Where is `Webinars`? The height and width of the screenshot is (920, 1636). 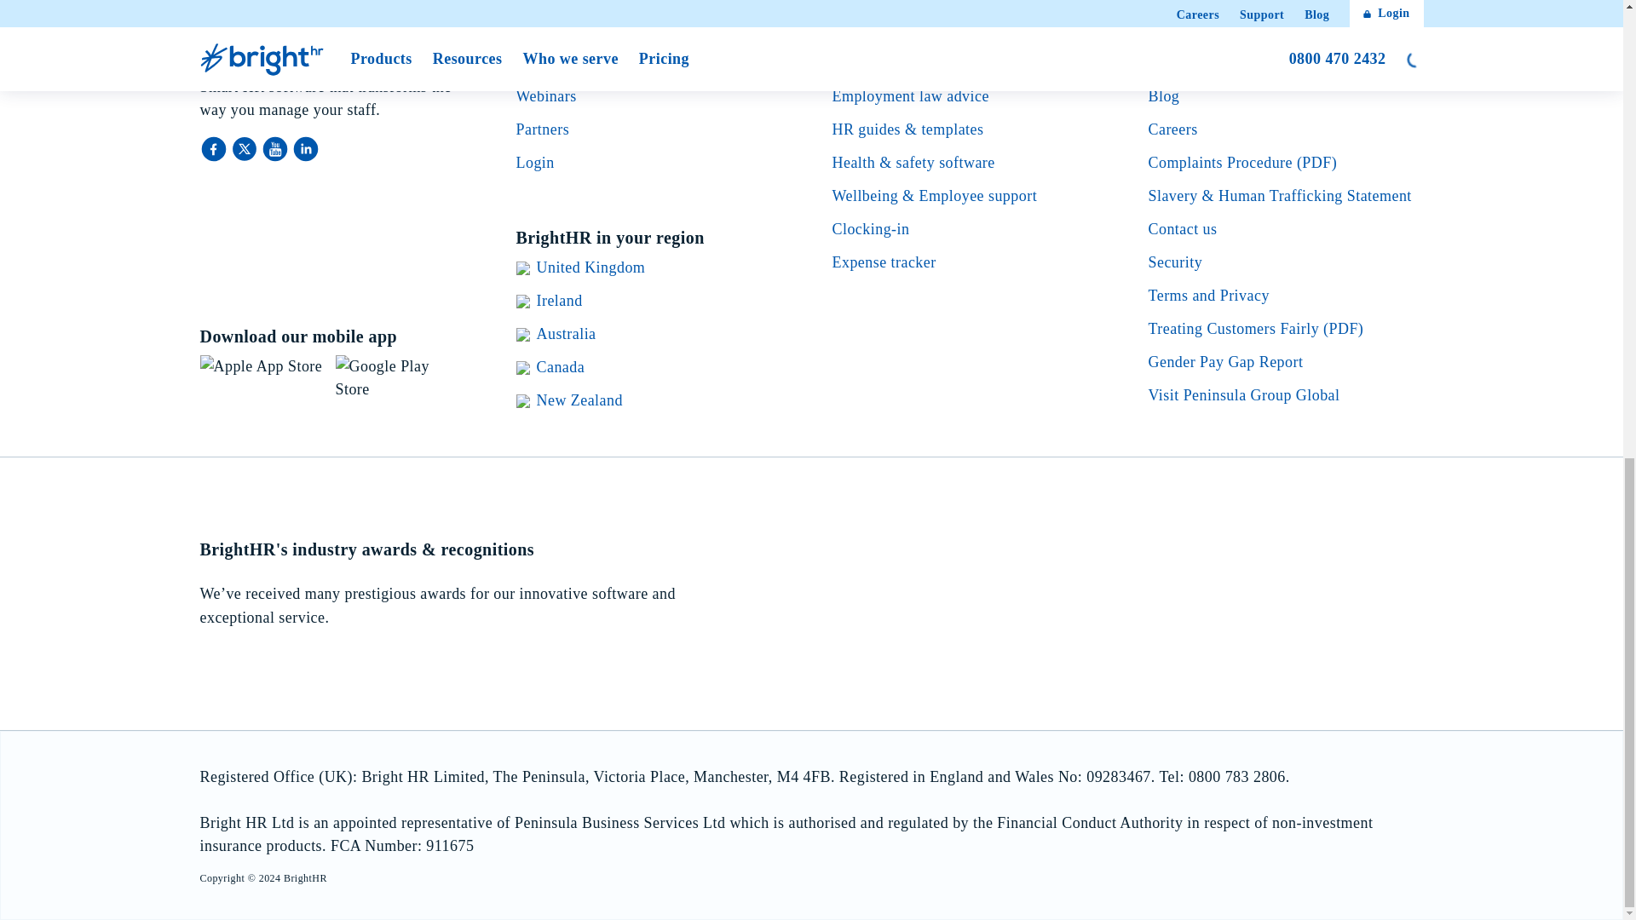 Webinars is located at coordinates (547, 95).